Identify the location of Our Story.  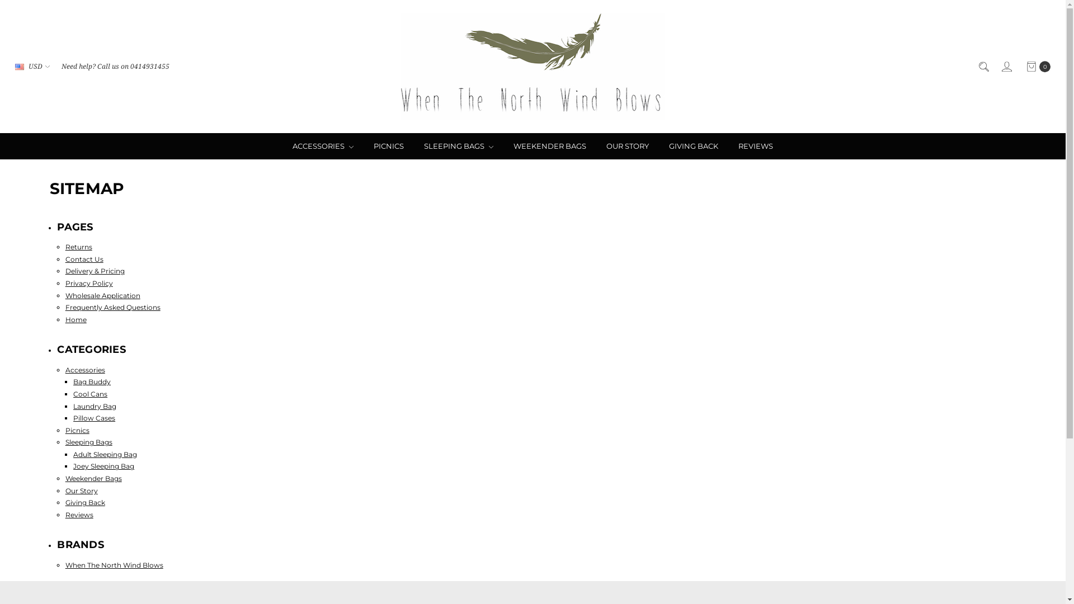
(82, 491).